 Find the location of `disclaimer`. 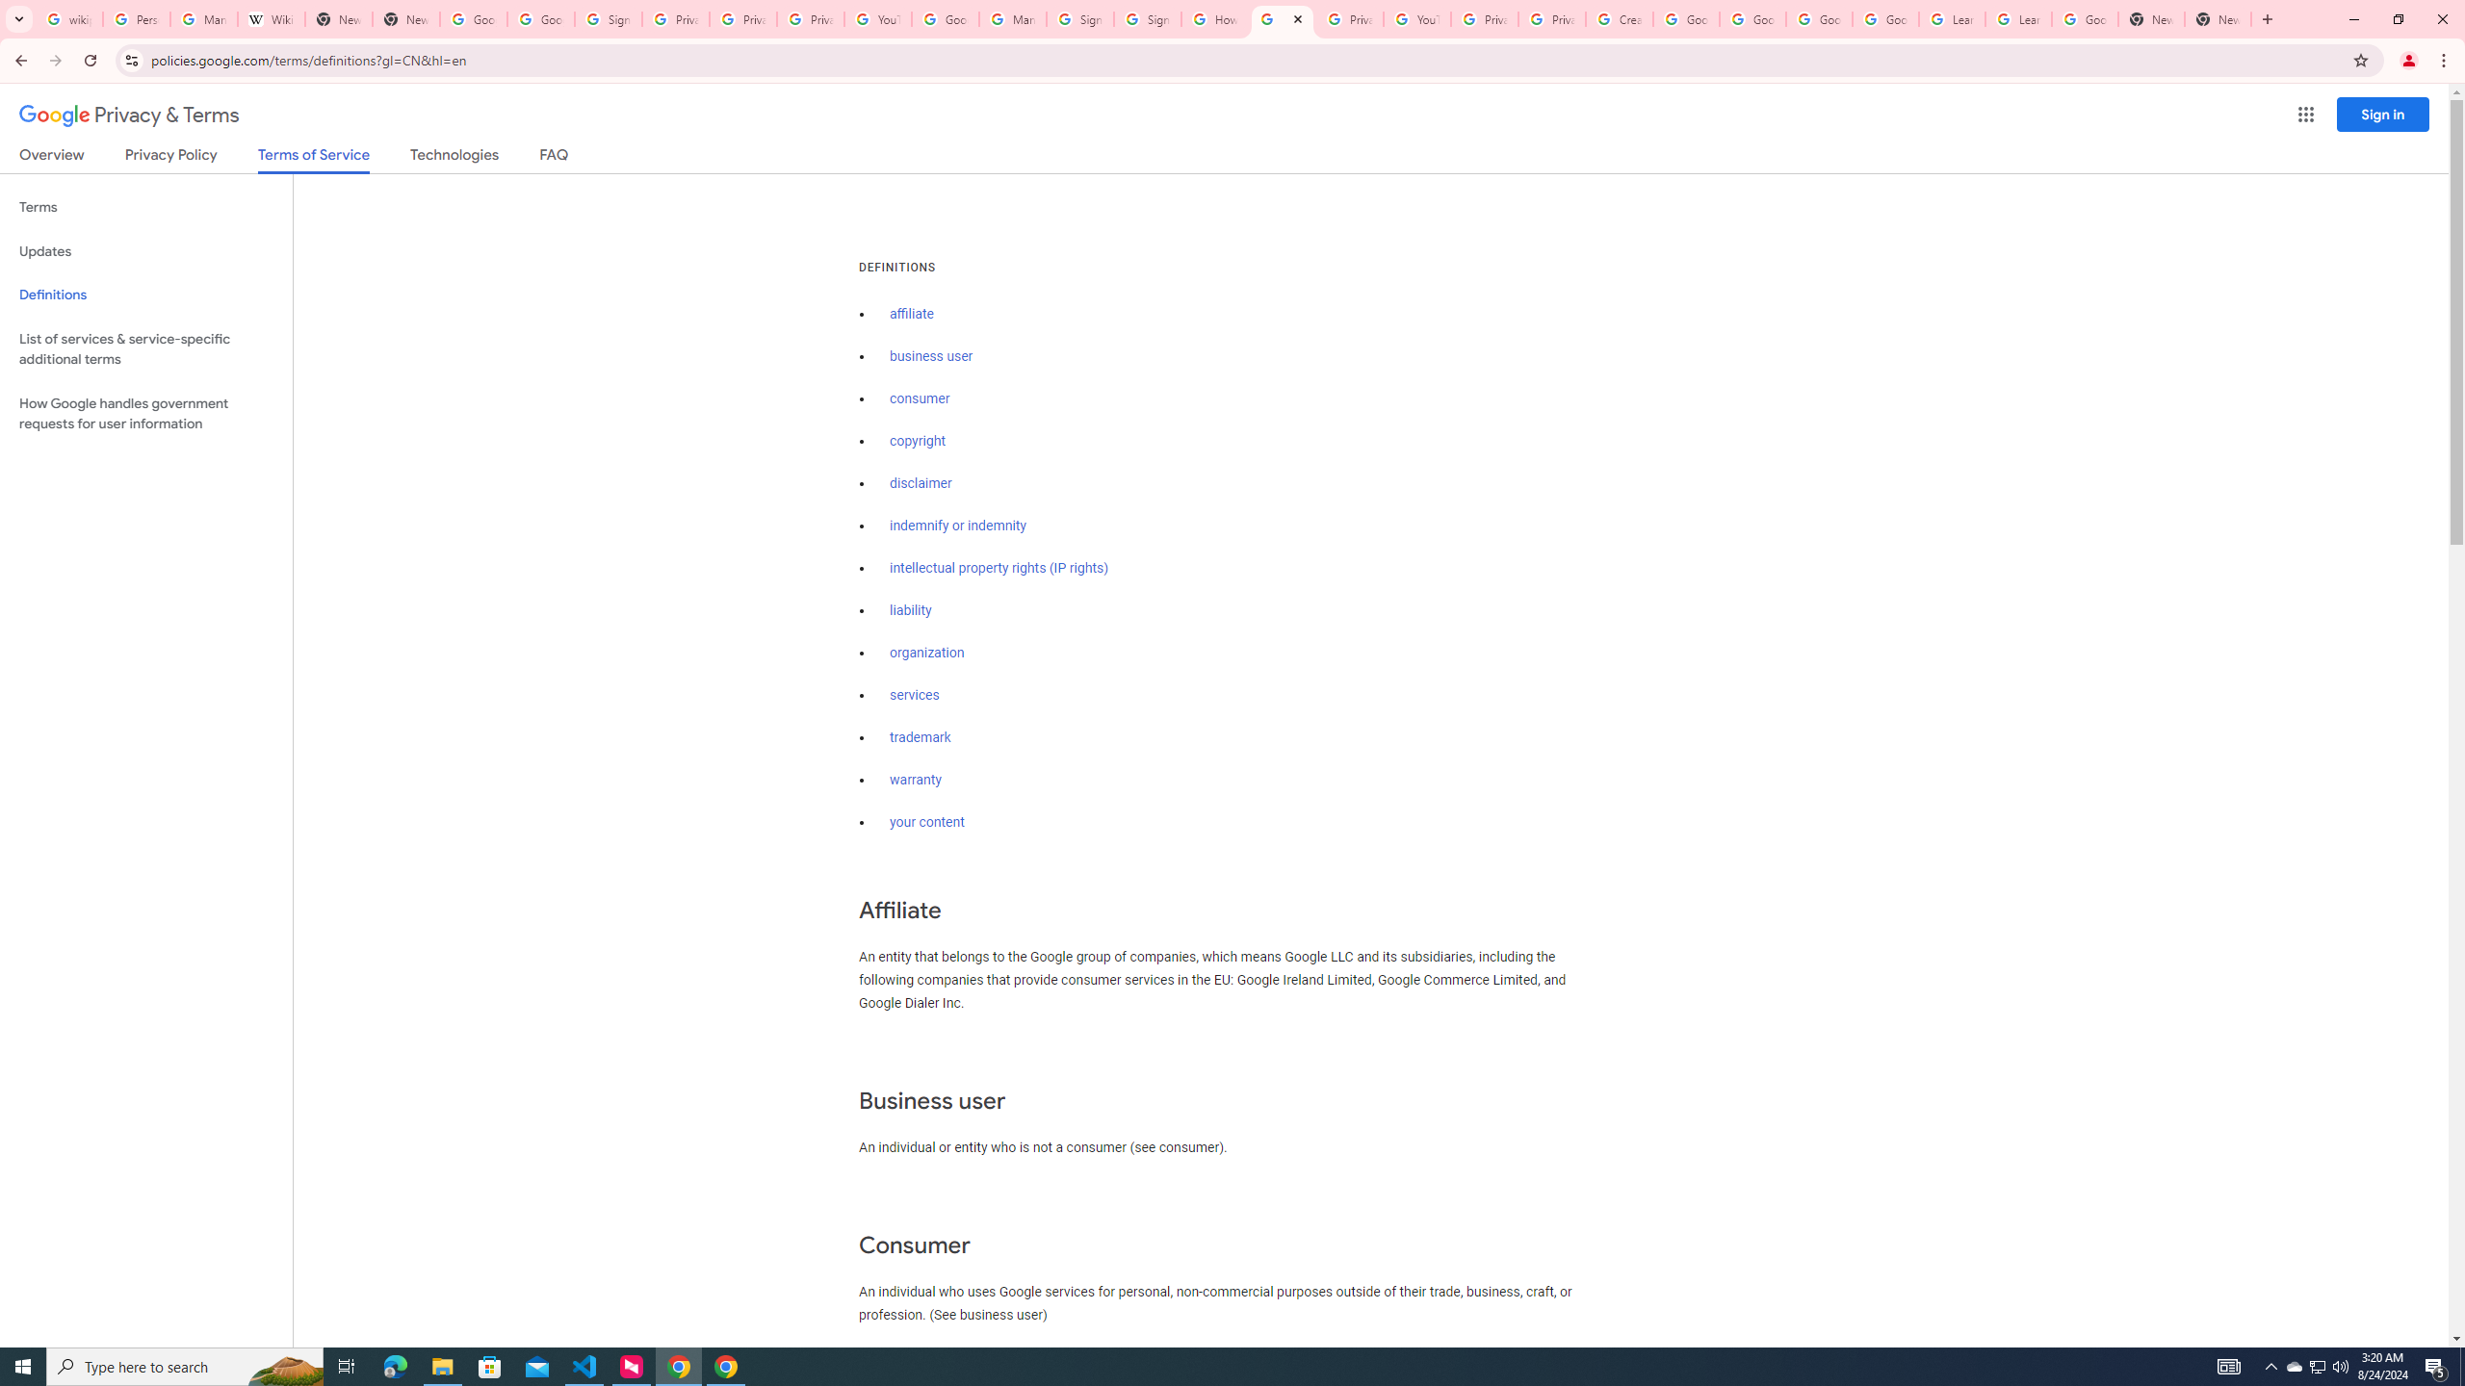

disclaimer is located at coordinates (921, 483).